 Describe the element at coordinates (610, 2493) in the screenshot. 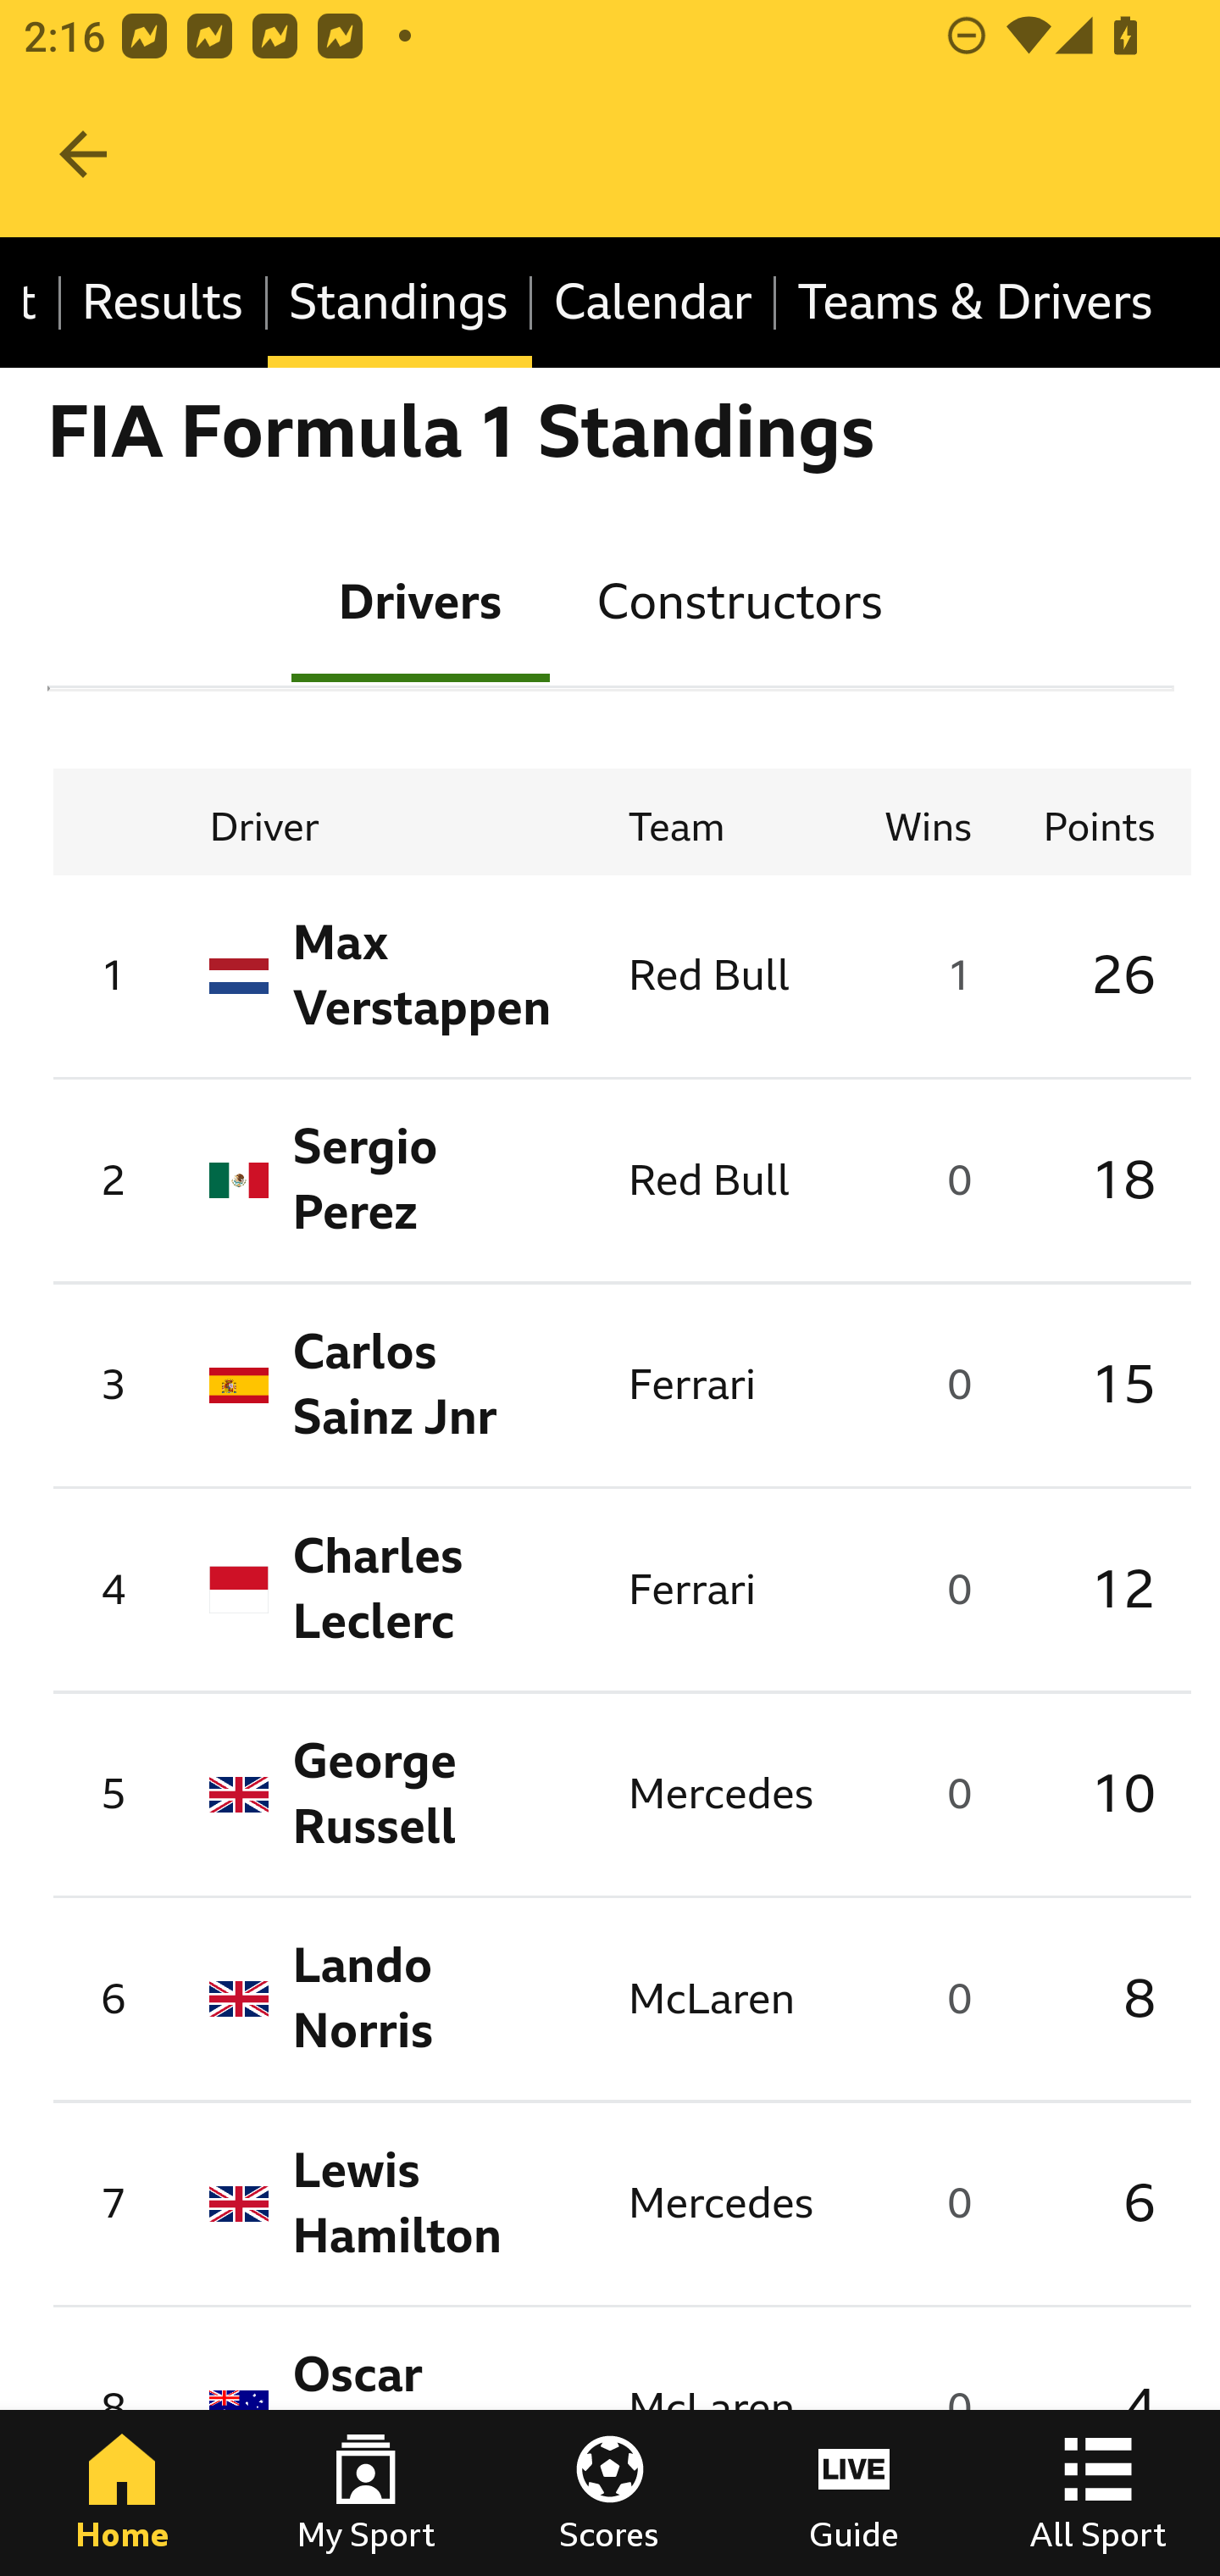

I see `Scores` at that location.